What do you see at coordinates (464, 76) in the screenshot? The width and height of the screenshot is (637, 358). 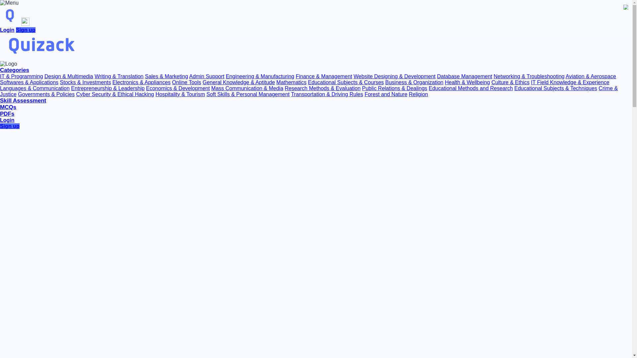 I see `Database Management` at bounding box center [464, 76].